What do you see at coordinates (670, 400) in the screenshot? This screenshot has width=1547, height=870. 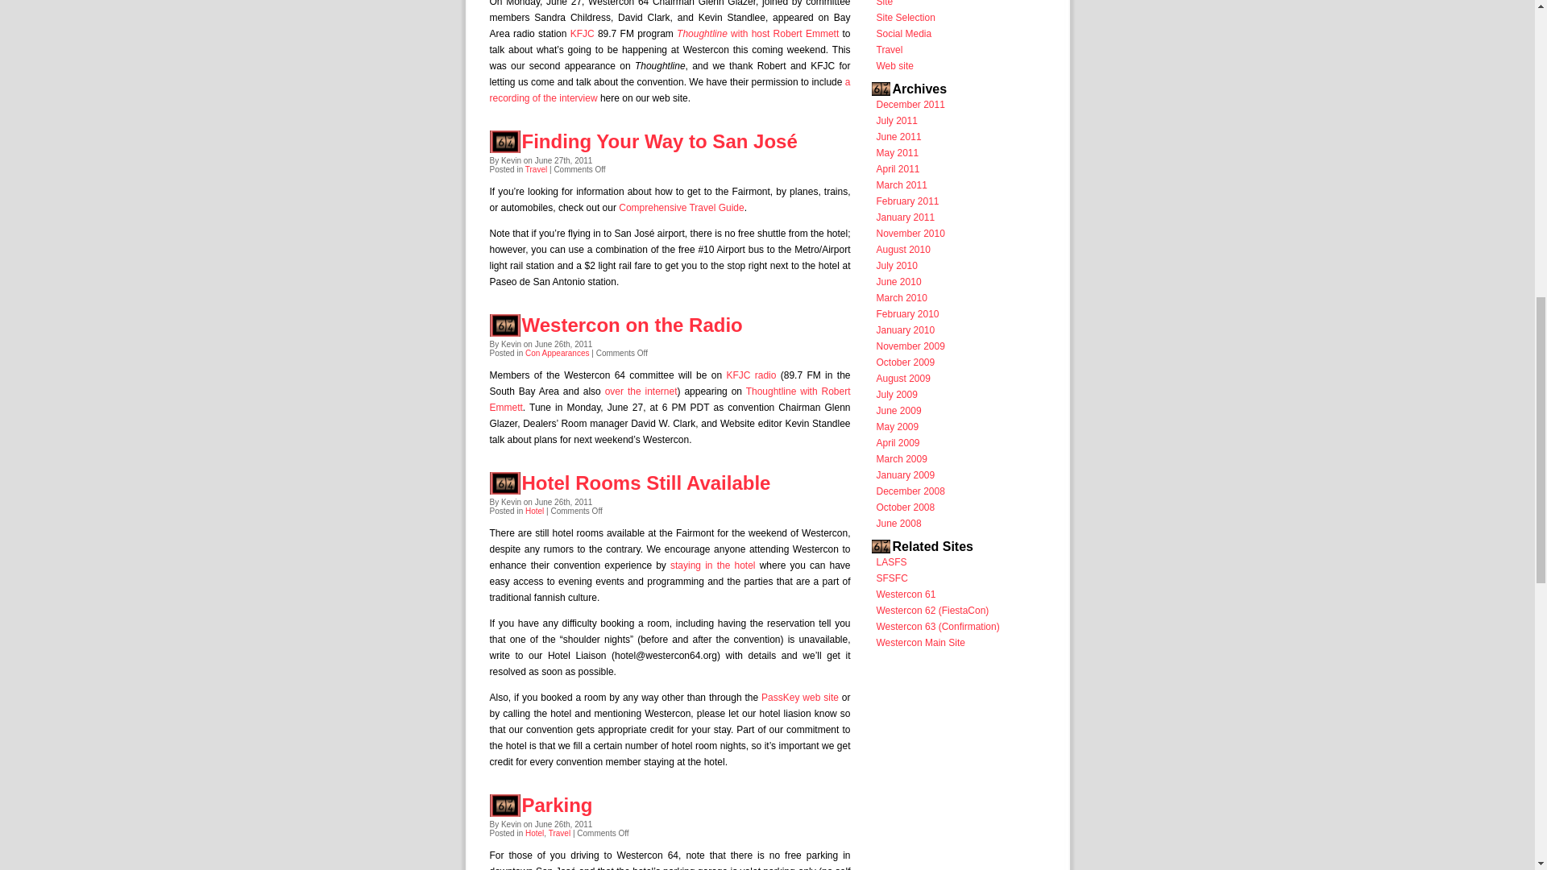 I see `Thoughtline with Robert Emmett` at bounding box center [670, 400].